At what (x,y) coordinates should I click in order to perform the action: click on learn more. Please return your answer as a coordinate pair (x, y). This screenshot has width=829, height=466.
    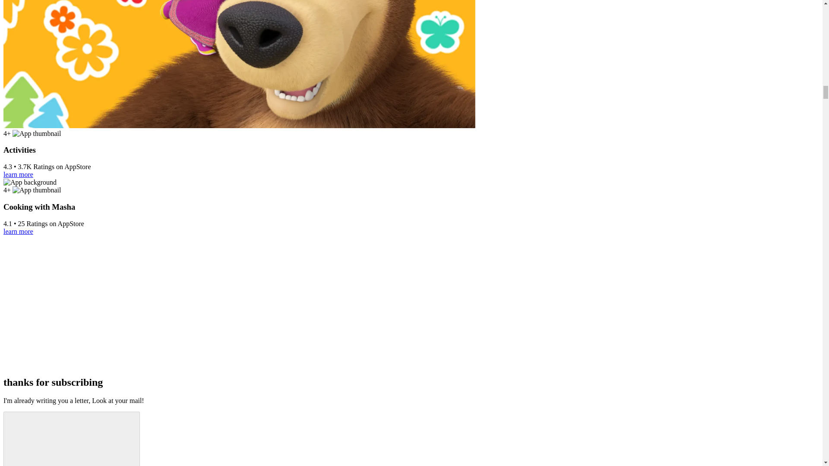
    Looking at the image, I should click on (18, 231).